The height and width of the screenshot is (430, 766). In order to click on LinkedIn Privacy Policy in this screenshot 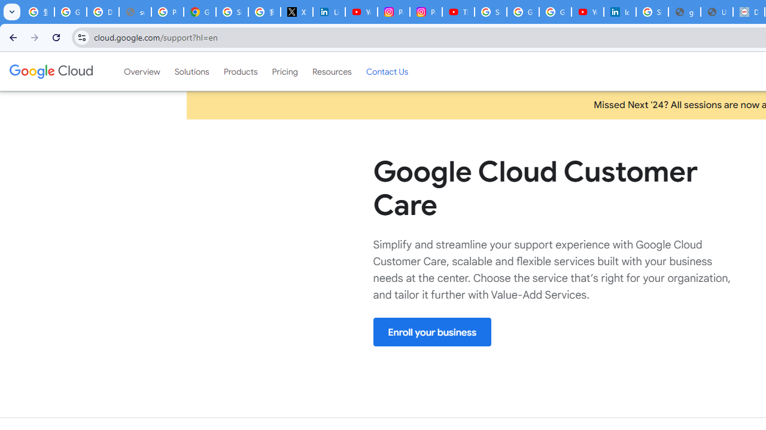, I will do `click(329, 12)`.